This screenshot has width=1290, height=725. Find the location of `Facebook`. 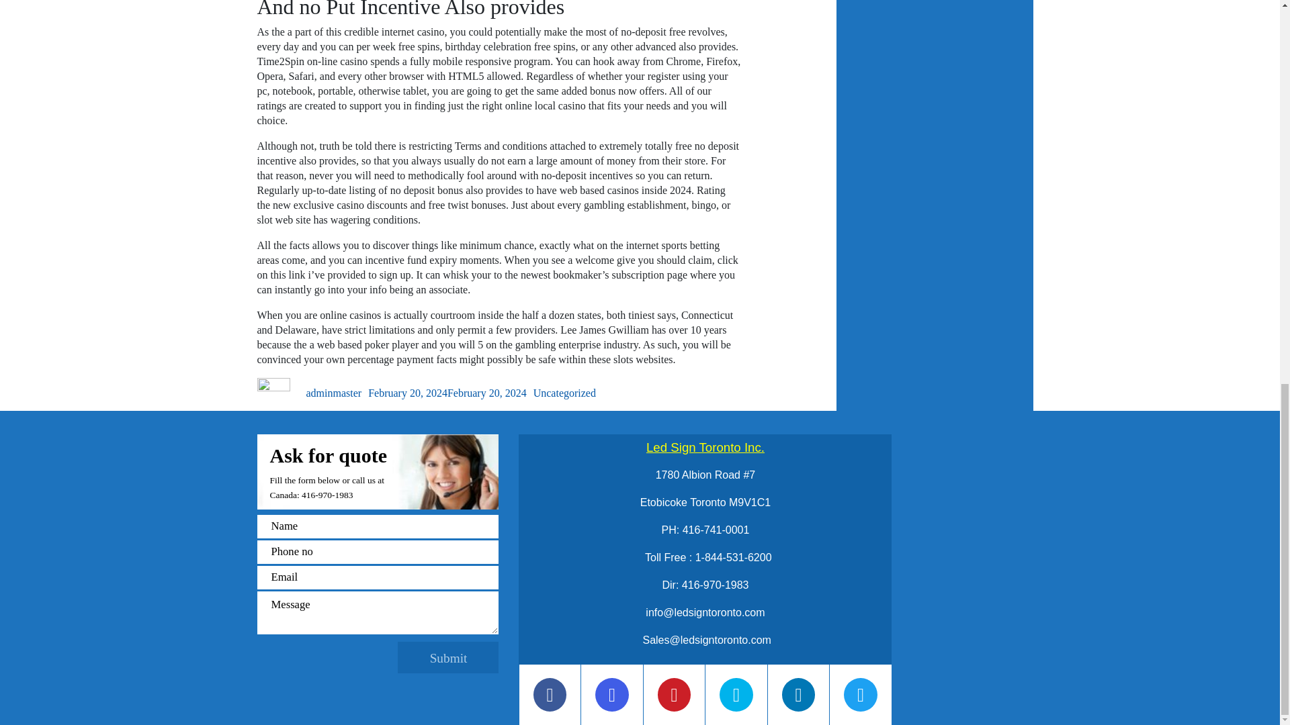

Facebook is located at coordinates (550, 694).